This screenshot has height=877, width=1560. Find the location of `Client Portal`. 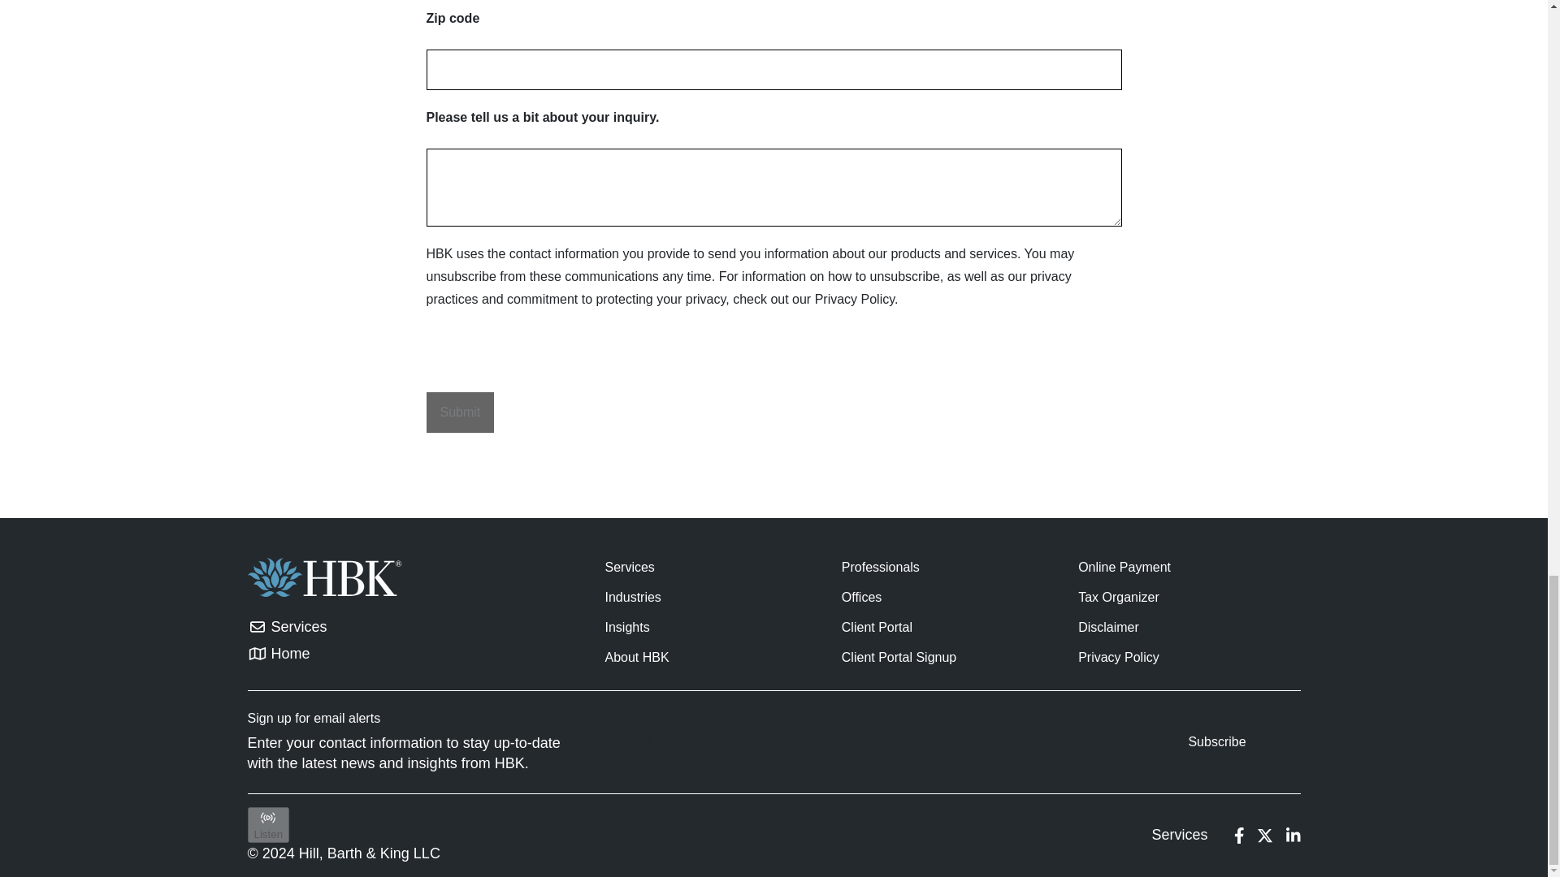

Client Portal is located at coordinates (877, 627).